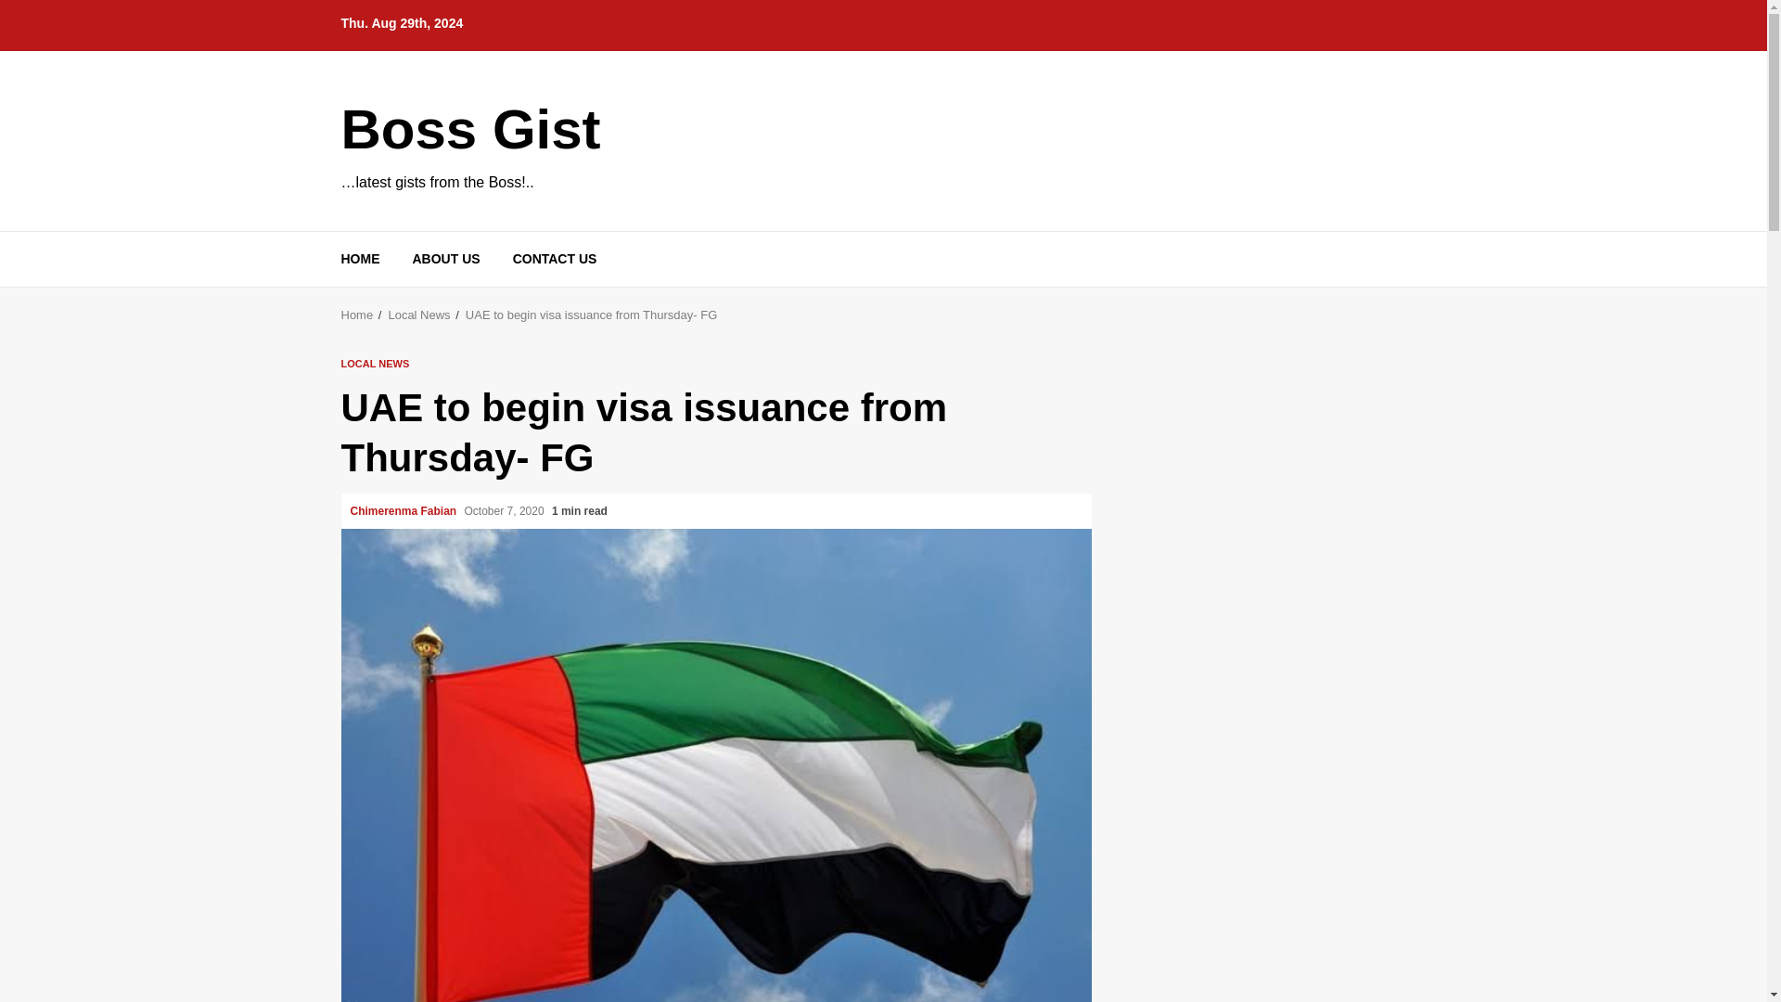 This screenshot has height=1002, width=1781. What do you see at coordinates (375, 363) in the screenshot?
I see `LOCAL NEWS` at bounding box center [375, 363].